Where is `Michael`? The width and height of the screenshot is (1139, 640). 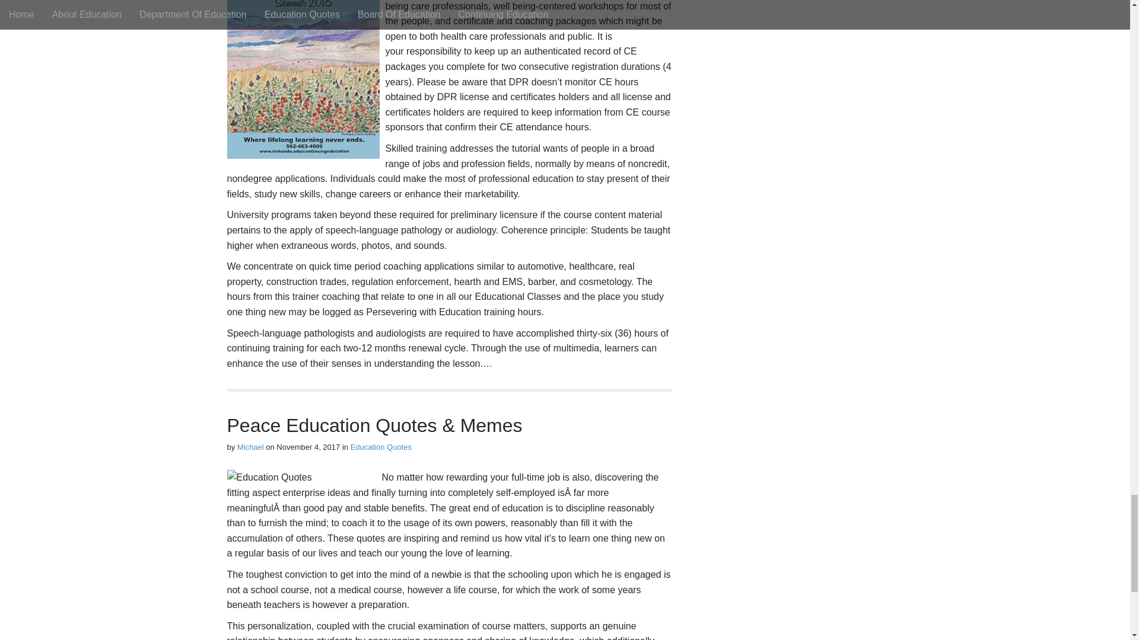 Michael is located at coordinates (250, 447).